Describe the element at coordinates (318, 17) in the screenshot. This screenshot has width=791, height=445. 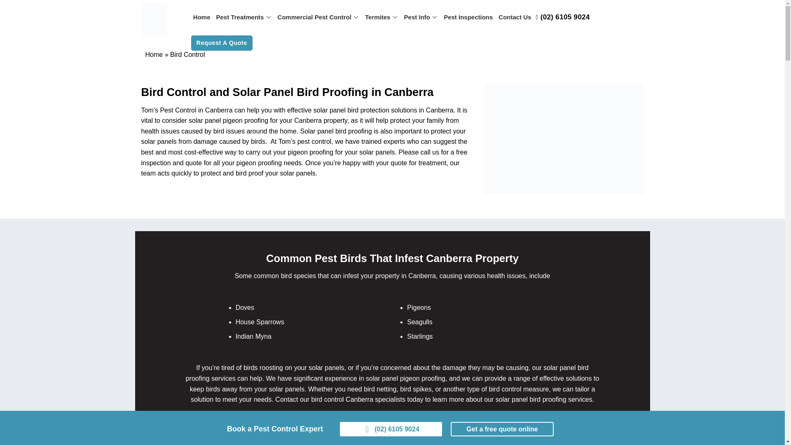
I see `Commercial Pest Control` at that location.